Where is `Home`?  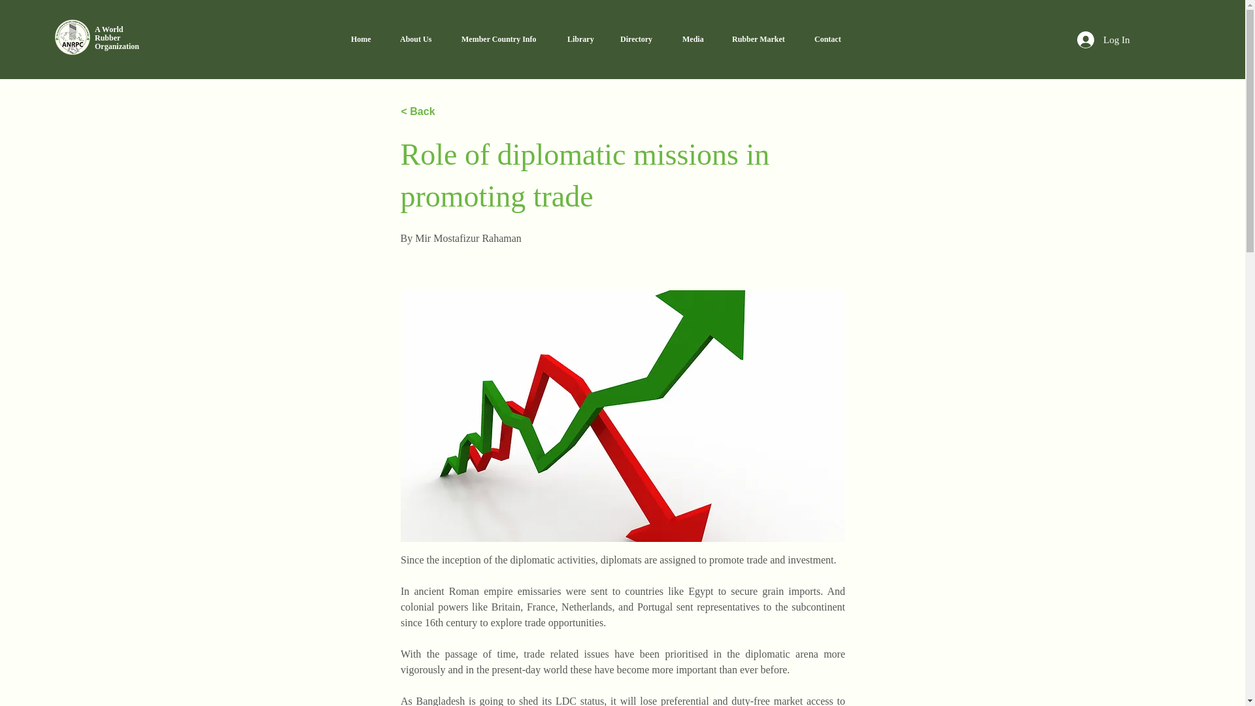
Home is located at coordinates (365, 39).